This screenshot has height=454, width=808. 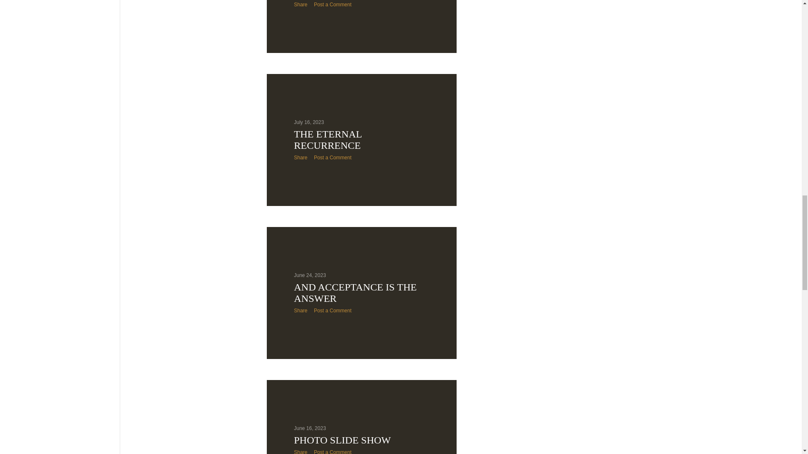 What do you see at coordinates (300, 451) in the screenshot?
I see `Share` at bounding box center [300, 451].